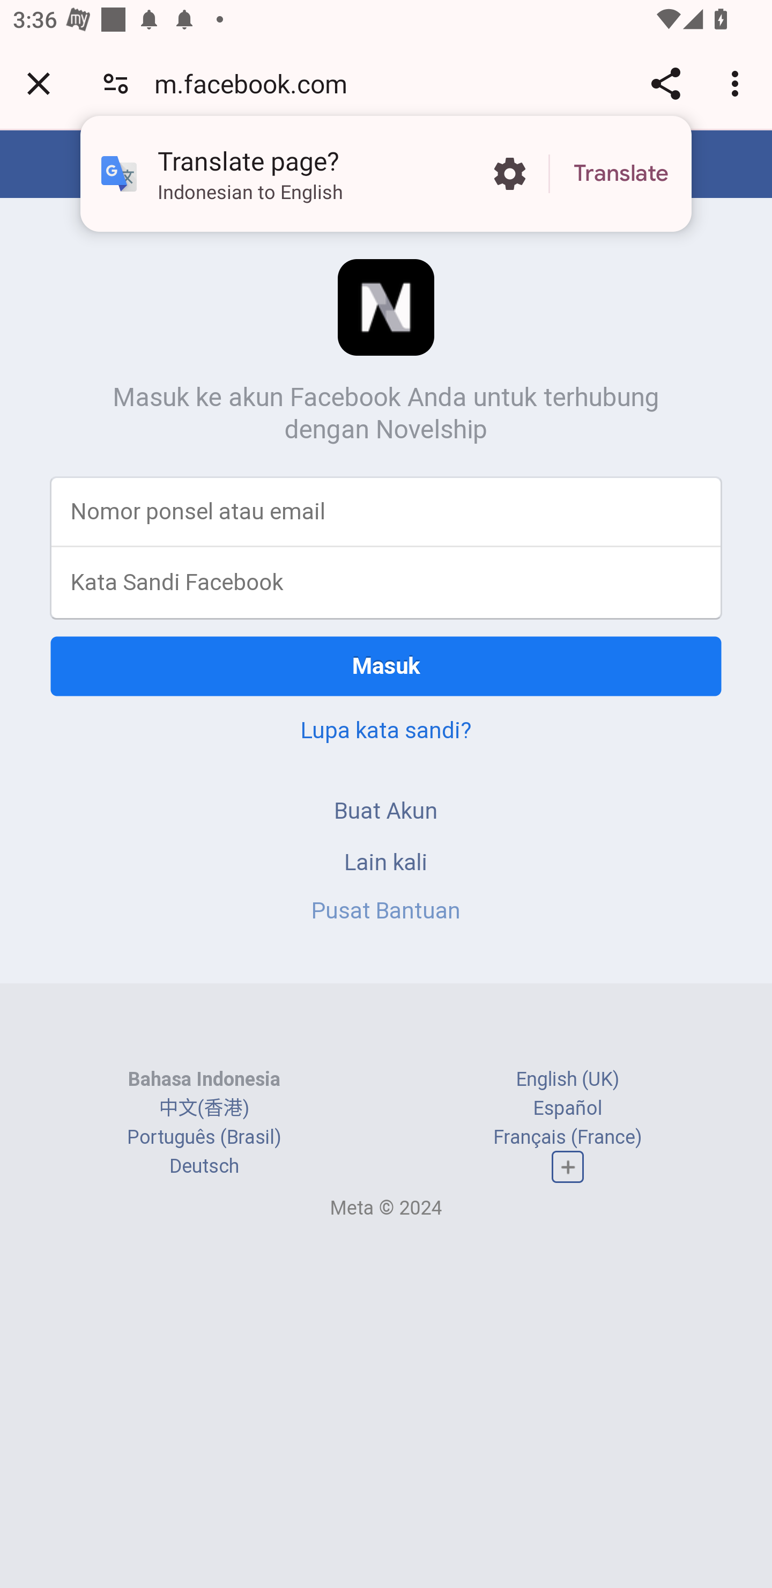 This screenshot has width=772, height=1588. Describe the element at coordinates (204, 1107) in the screenshot. I see `中文(香港)` at that location.